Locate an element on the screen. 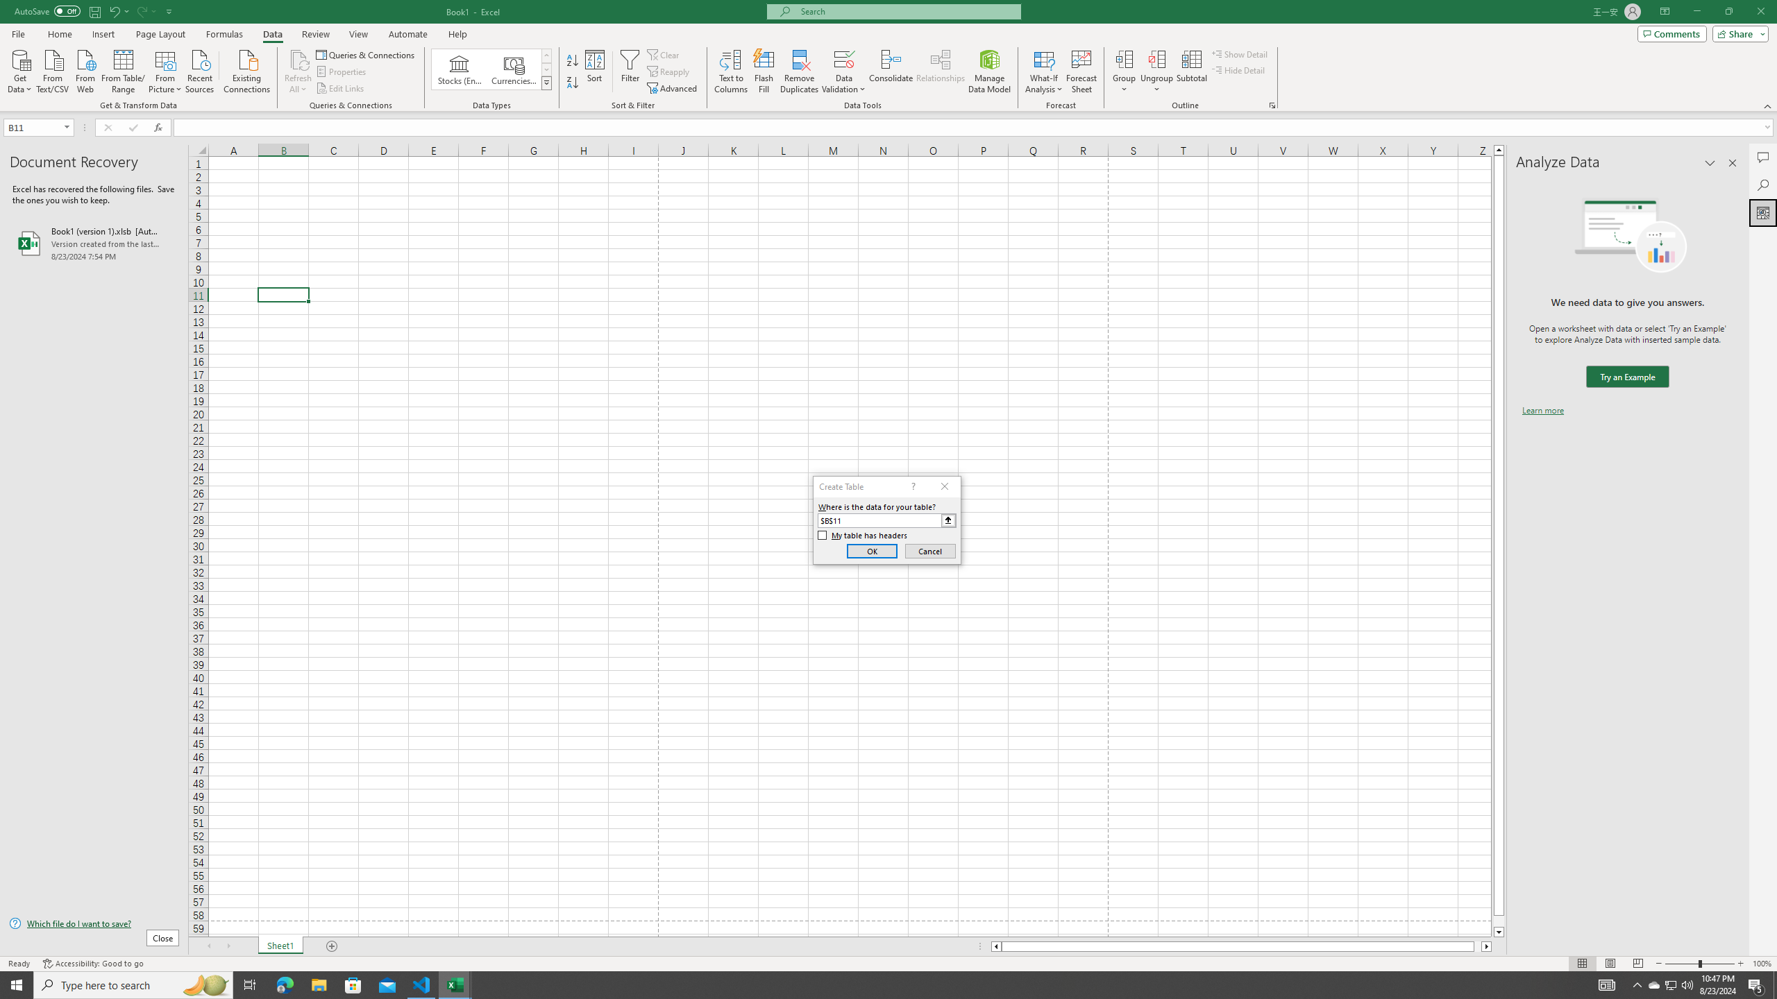  Formula Bar is located at coordinates (975, 128).